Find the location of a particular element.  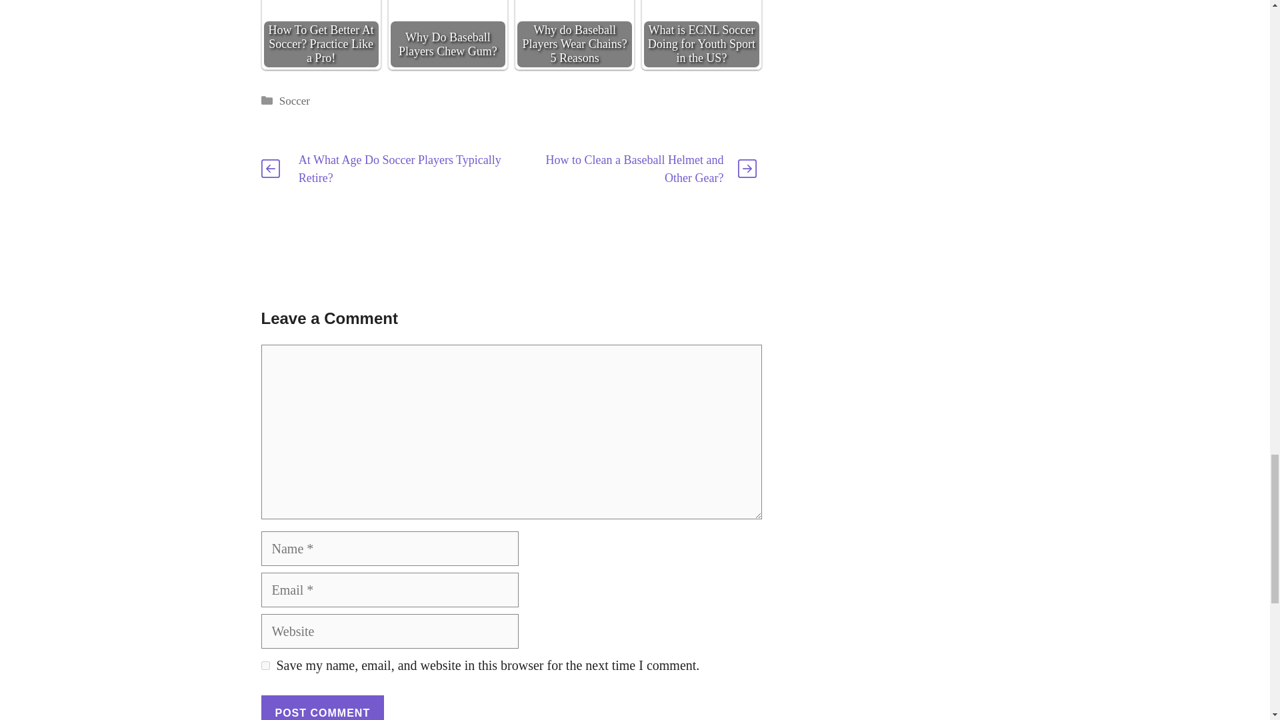

How To Get Better At Soccer? Practice Like a Pro! is located at coordinates (321, 13).